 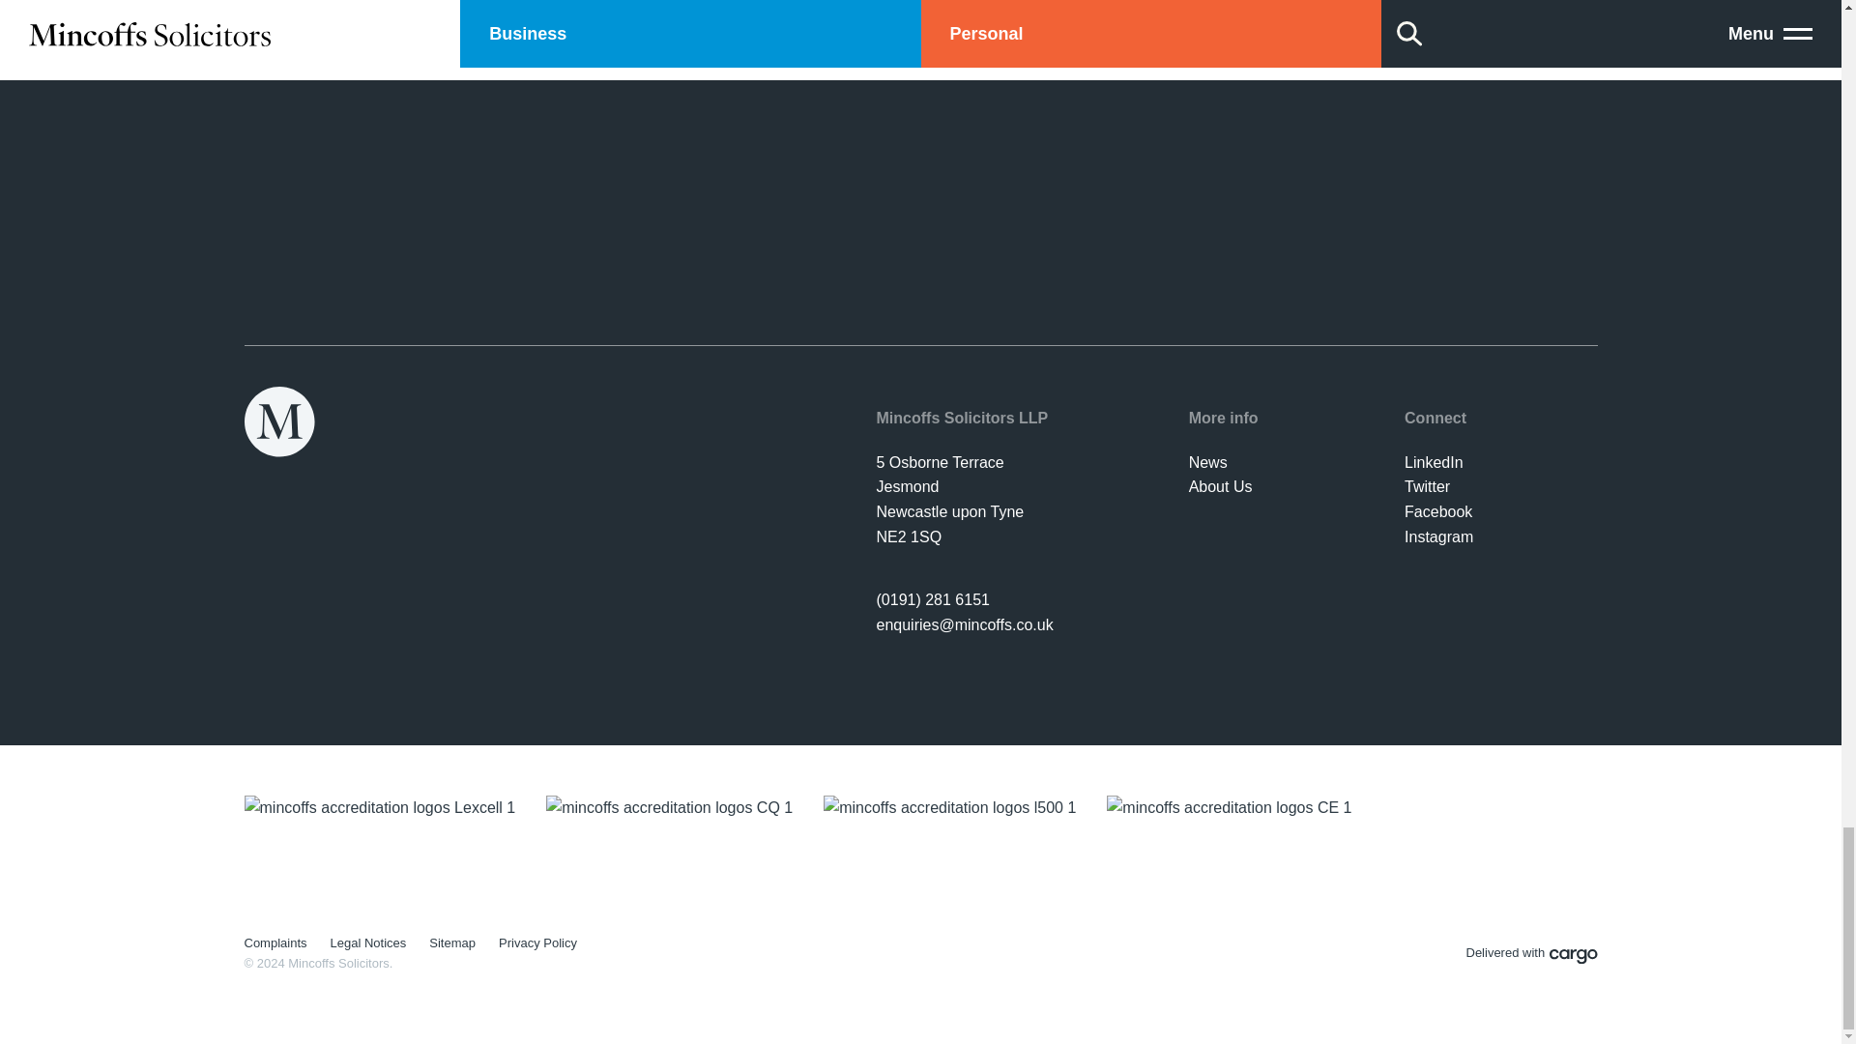 I want to click on Like Mincoffs Solicitors on Facebook, so click(x=1438, y=510).